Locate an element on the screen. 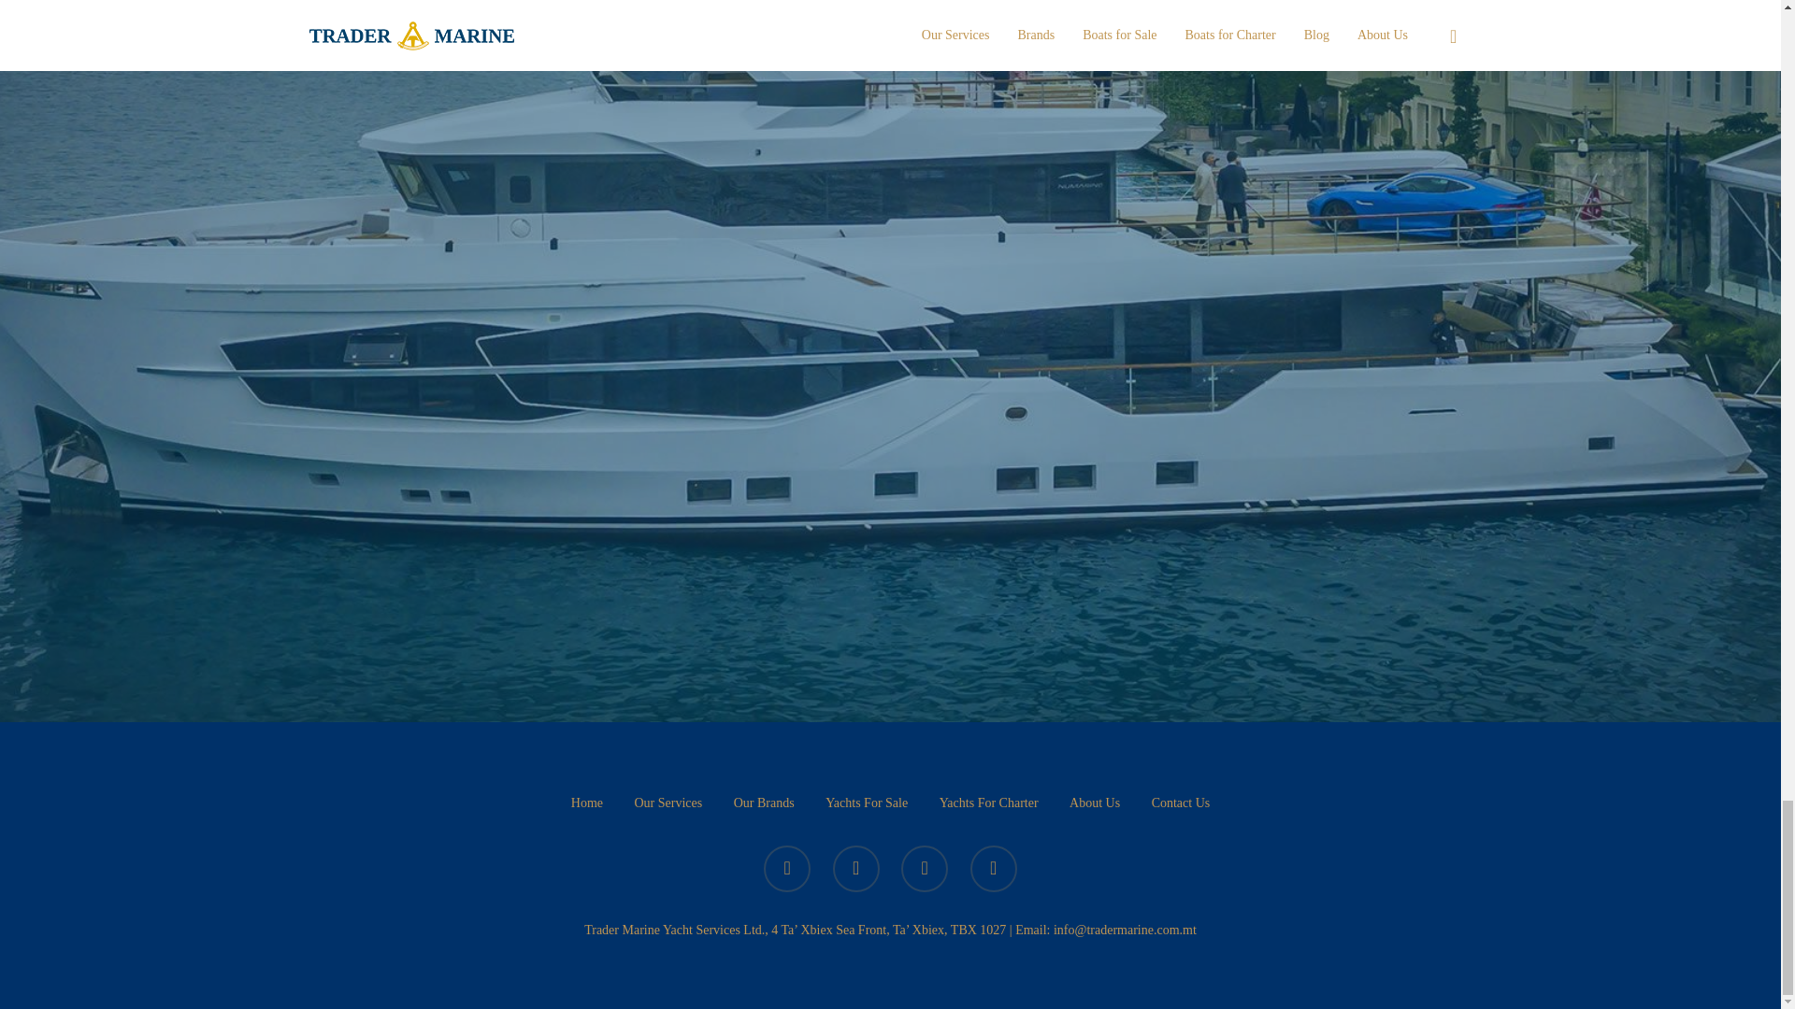 This screenshot has width=1795, height=1009. Yachts For Charter is located at coordinates (989, 803).